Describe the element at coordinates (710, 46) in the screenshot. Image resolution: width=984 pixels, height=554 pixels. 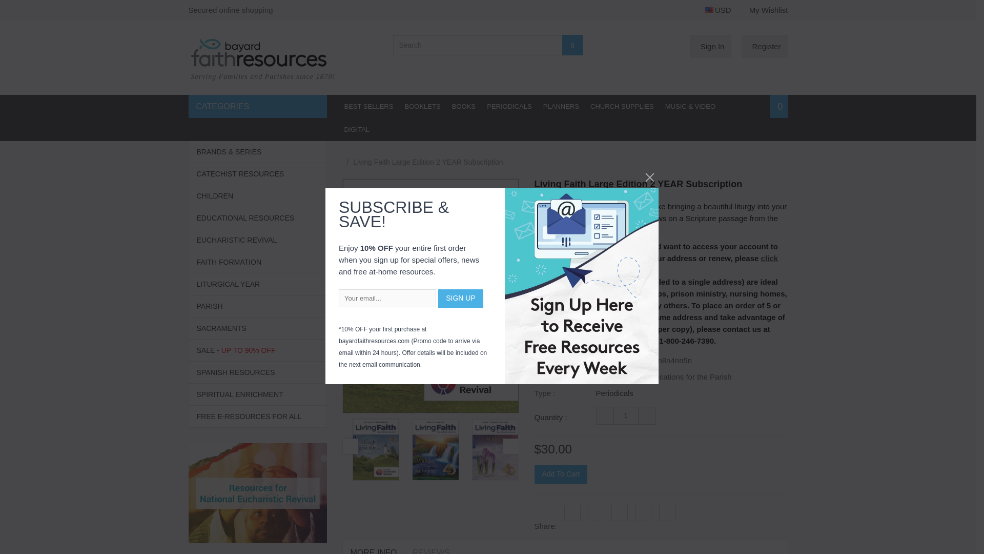
I see `Login` at that location.